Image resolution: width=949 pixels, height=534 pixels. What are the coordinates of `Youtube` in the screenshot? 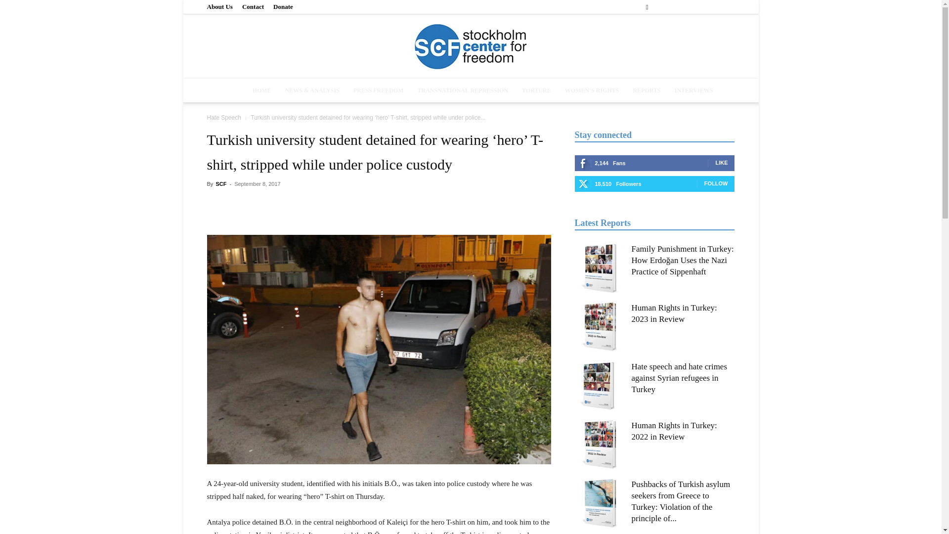 It's located at (727, 7).